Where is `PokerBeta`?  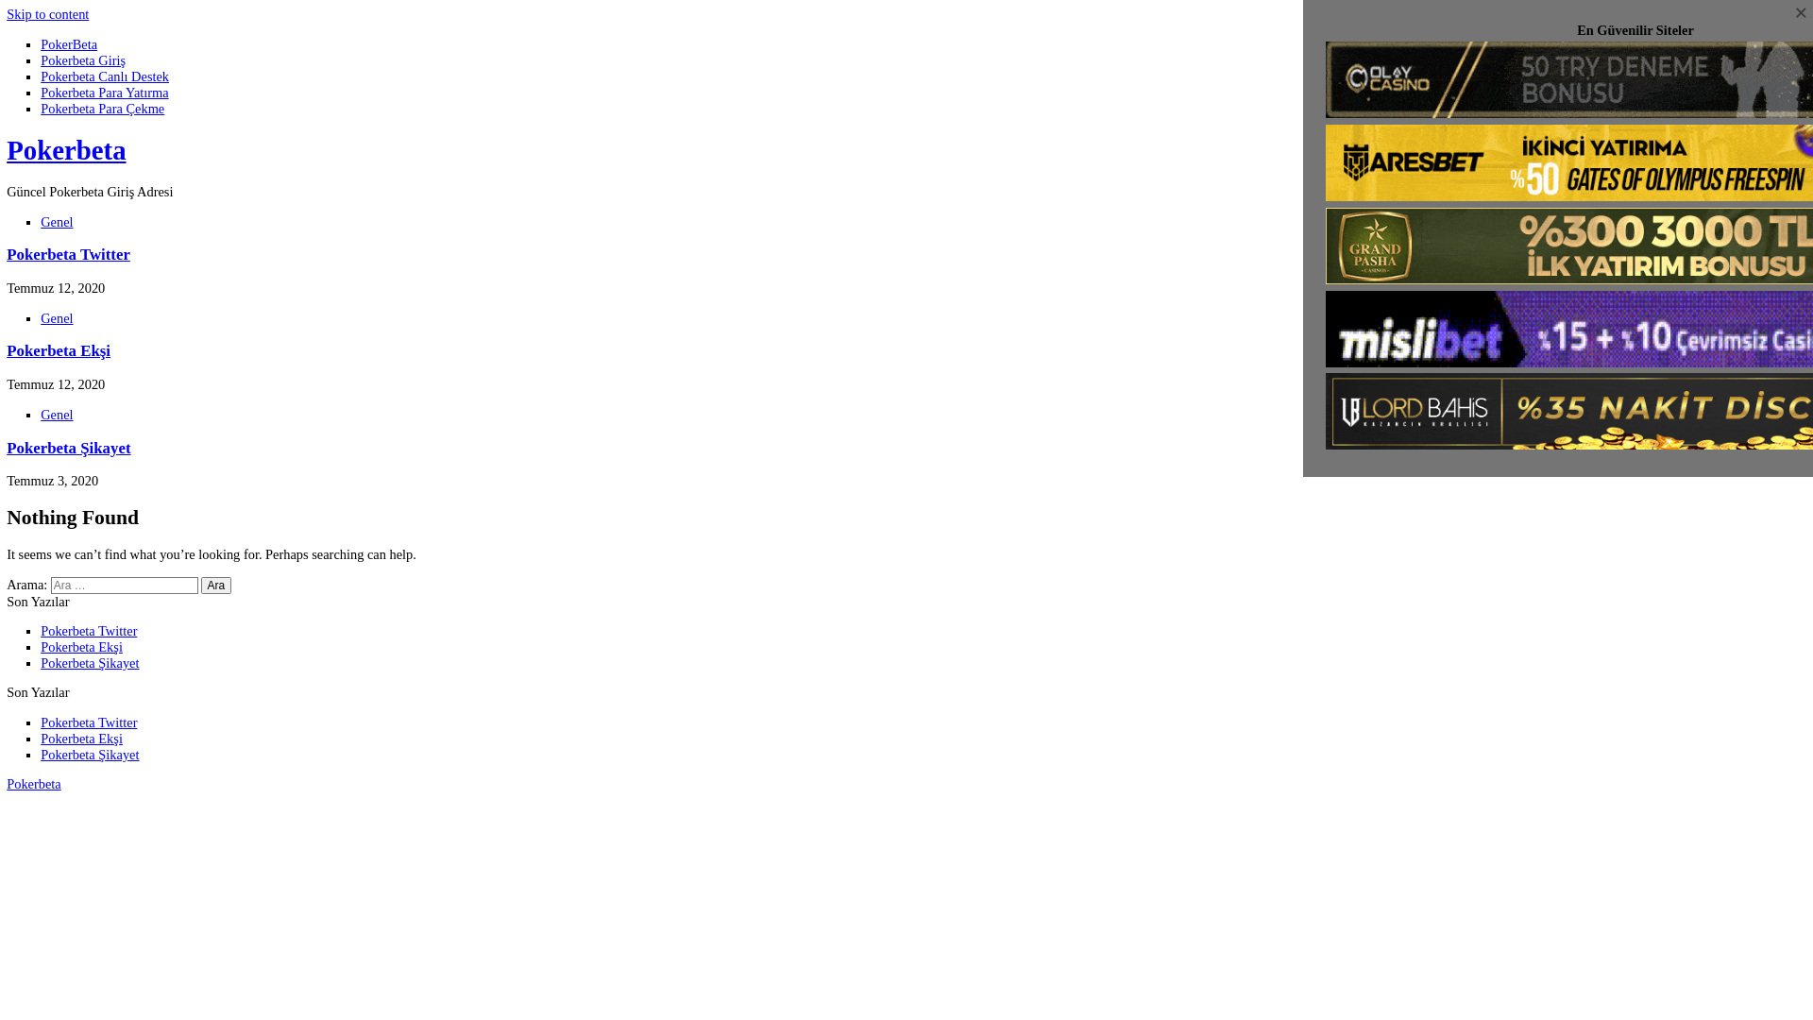 PokerBeta is located at coordinates (77, 49).